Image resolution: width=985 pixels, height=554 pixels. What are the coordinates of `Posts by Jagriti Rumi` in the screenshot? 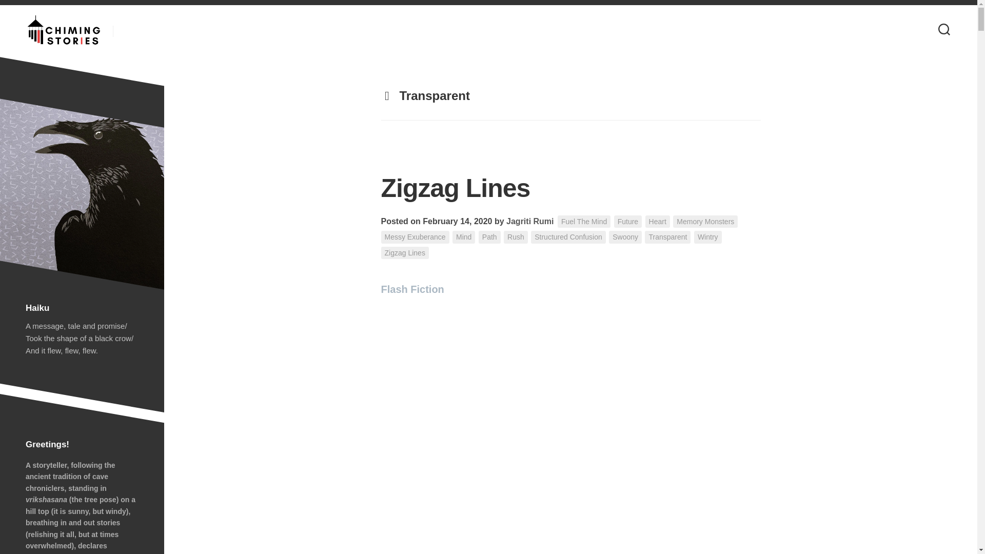 It's located at (529, 221).